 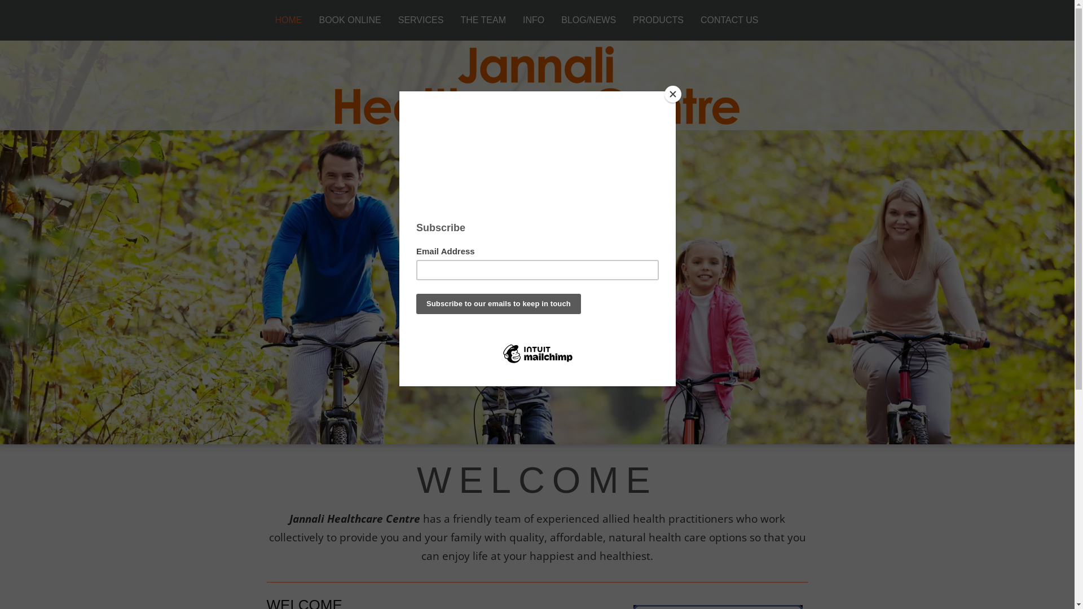 I want to click on THE TEAM, so click(x=483, y=20).